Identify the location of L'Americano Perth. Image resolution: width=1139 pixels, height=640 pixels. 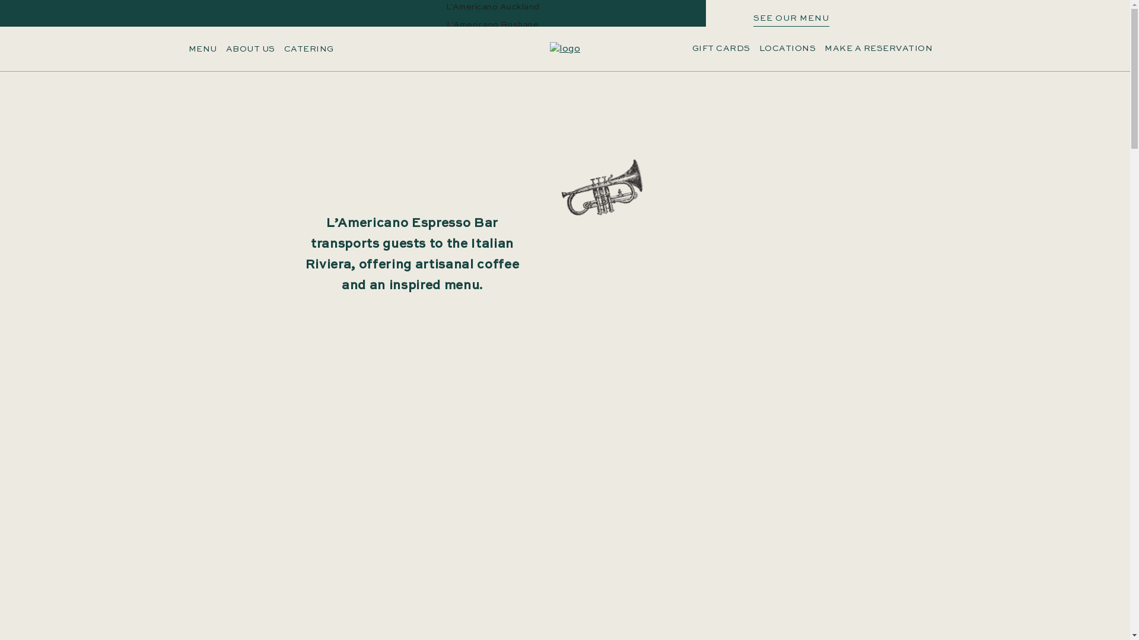
(494, 60).